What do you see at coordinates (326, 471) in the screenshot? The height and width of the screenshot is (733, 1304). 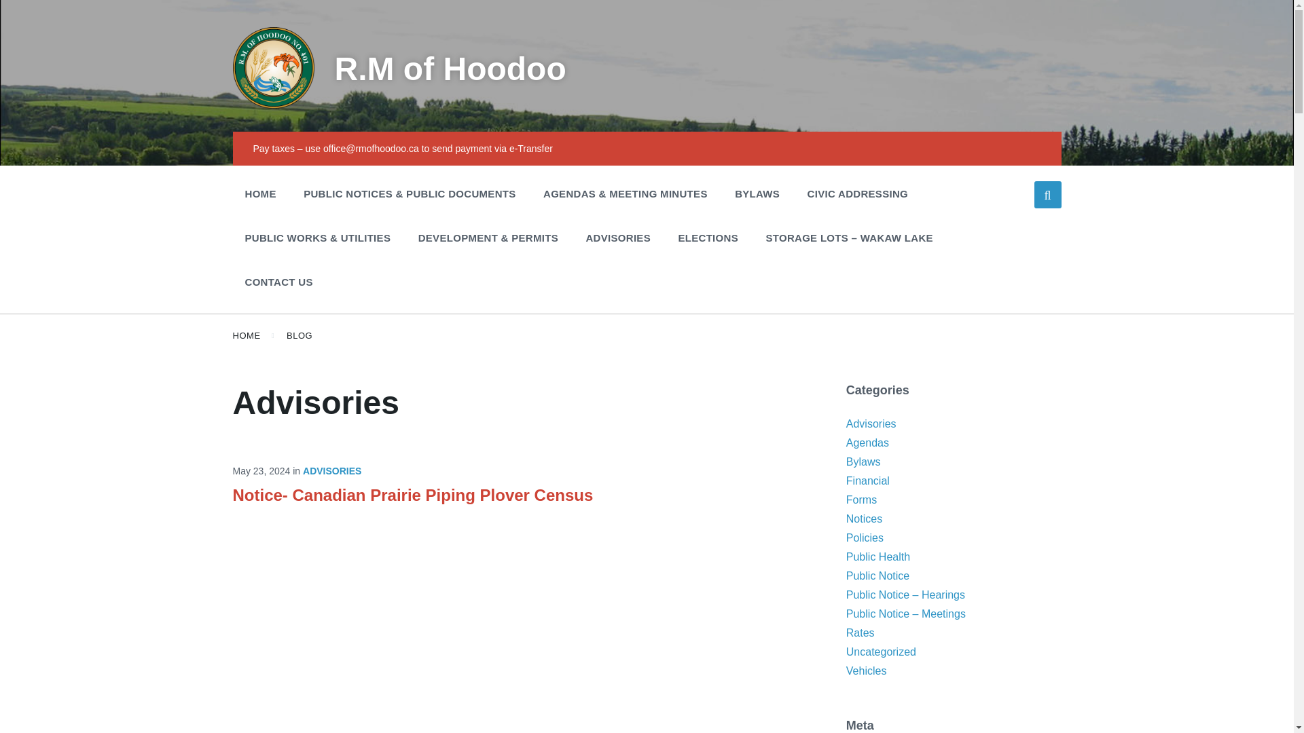 I see `Category` at bounding box center [326, 471].